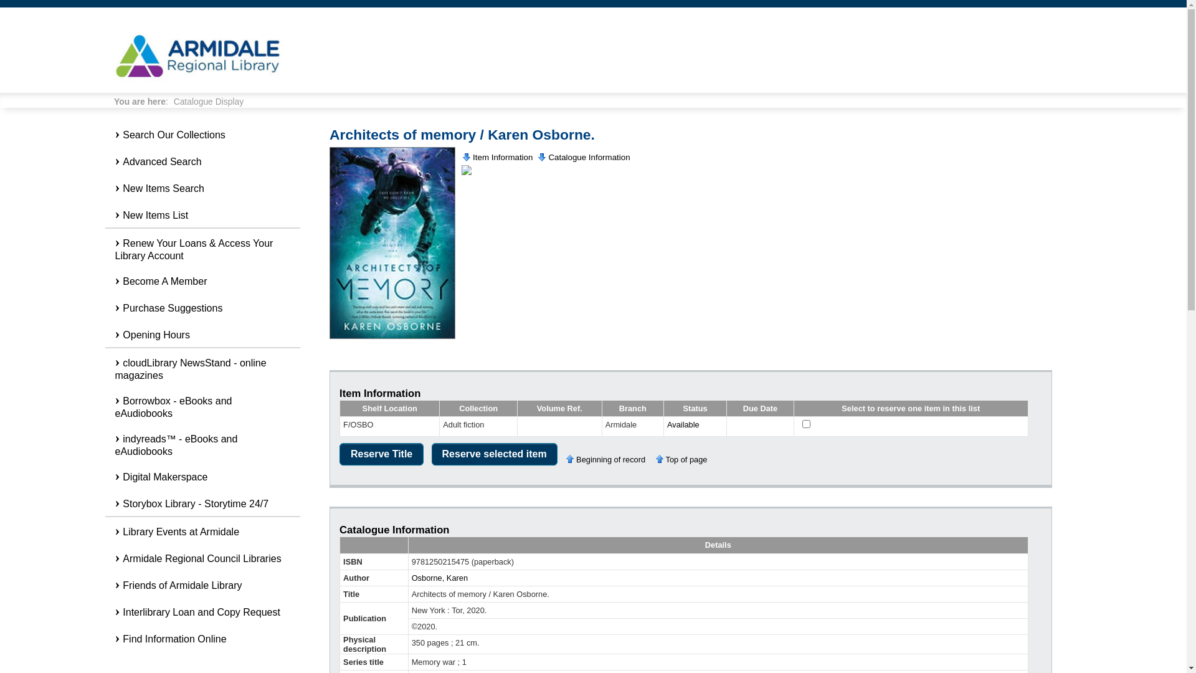  I want to click on Beginning of record, so click(608, 460).